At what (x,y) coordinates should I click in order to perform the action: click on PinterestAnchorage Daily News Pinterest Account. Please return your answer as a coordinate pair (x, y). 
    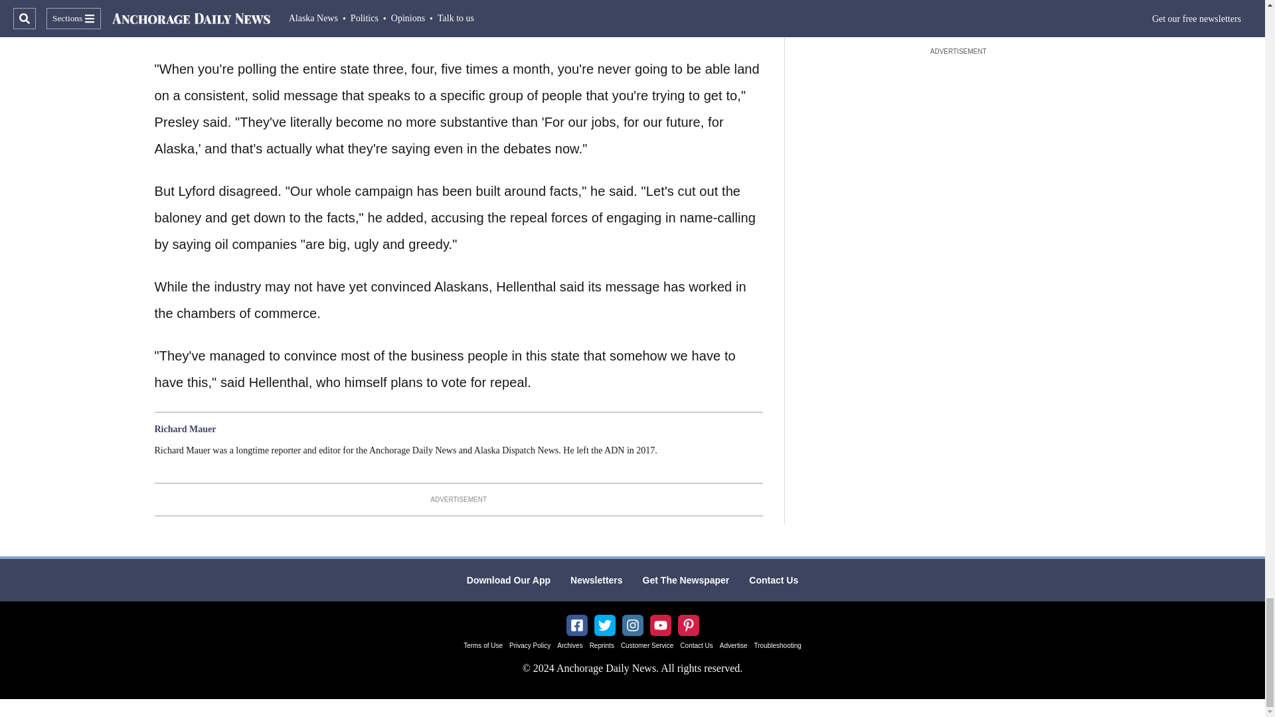
    Looking at the image, I should click on (688, 625).